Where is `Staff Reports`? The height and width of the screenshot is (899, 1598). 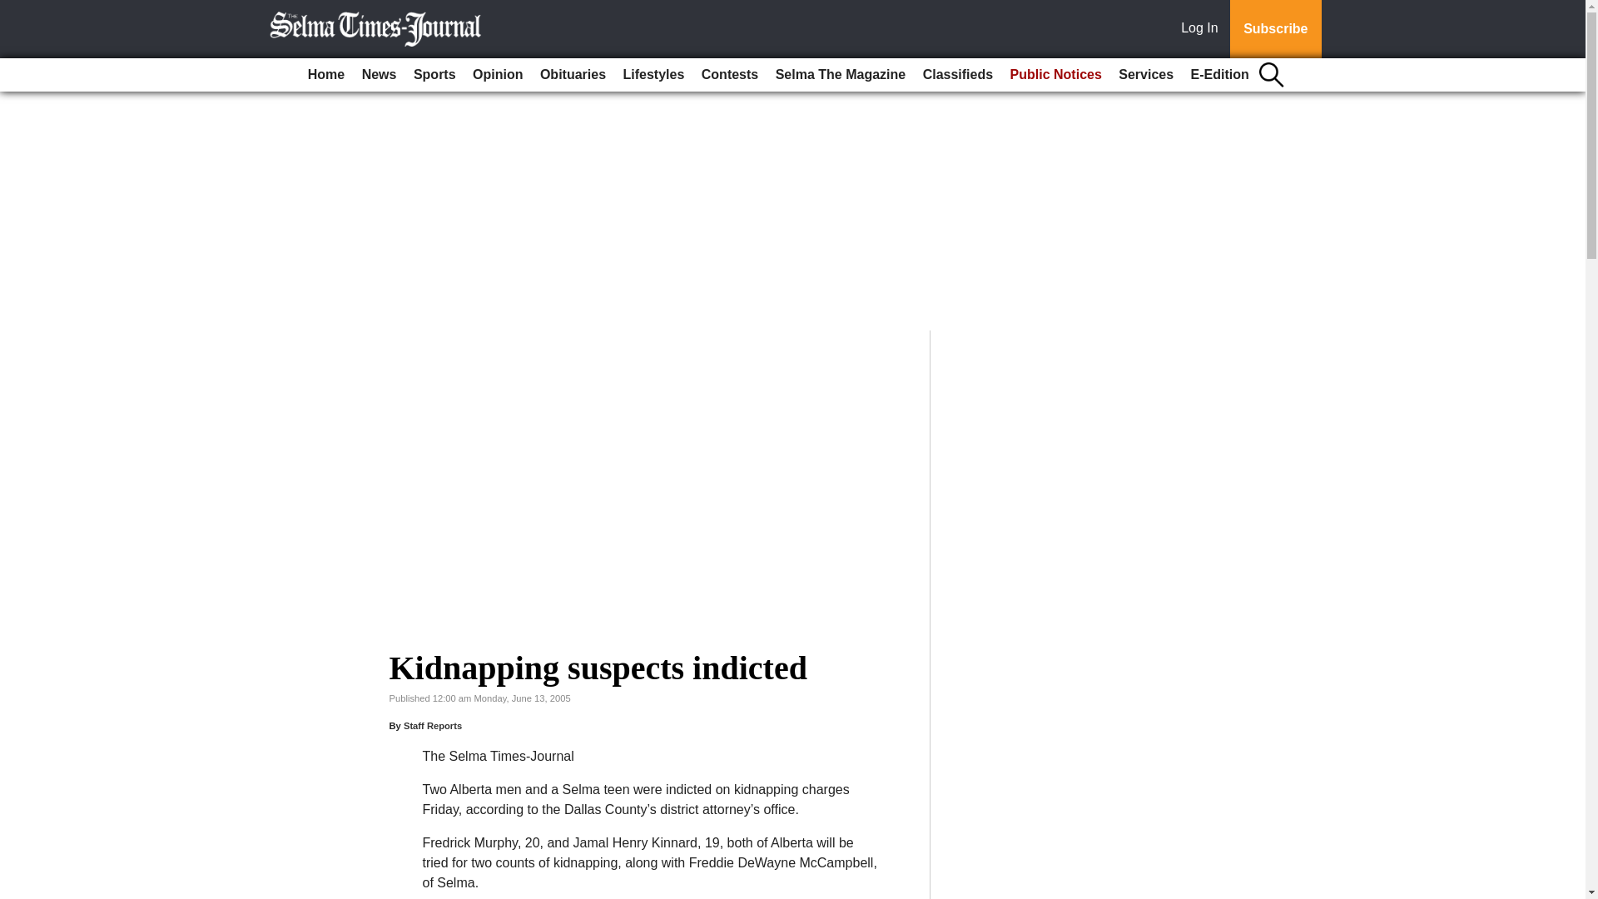 Staff Reports is located at coordinates (433, 726).